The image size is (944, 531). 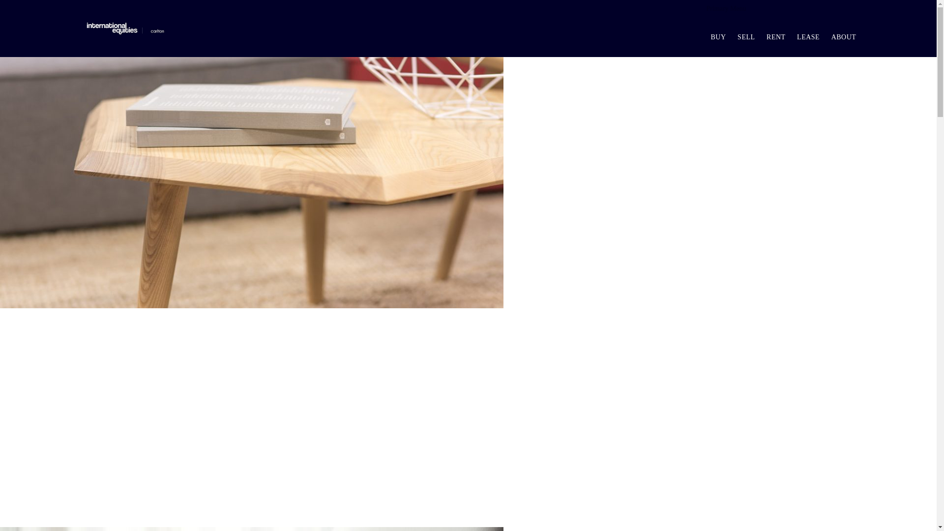 I want to click on ABOUT, so click(x=844, y=37).